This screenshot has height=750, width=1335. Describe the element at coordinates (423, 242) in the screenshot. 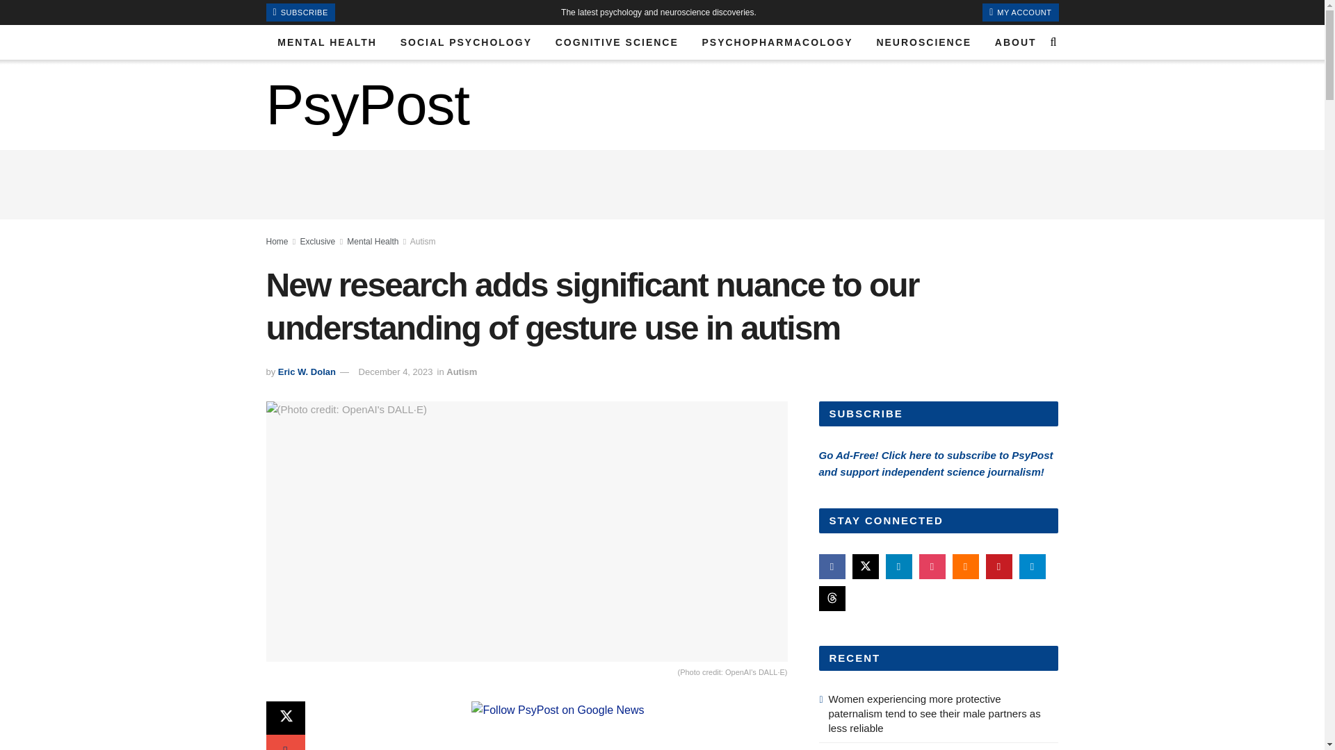

I see `Autism` at that location.